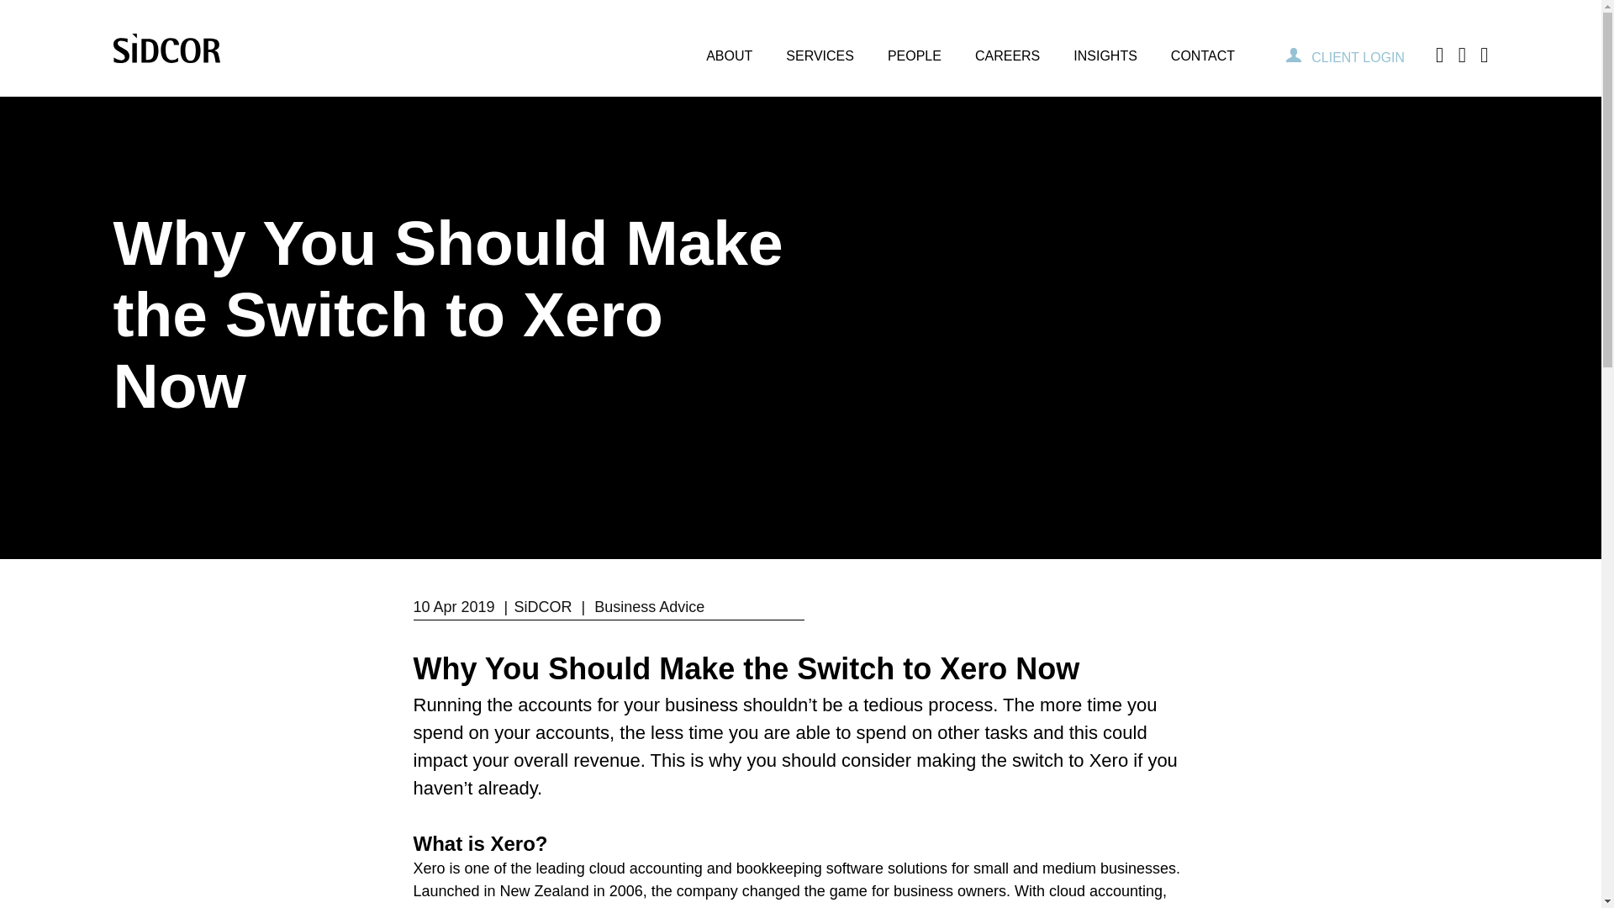 The height and width of the screenshot is (908, 1614). What do you see at coordinates (1007, 48) in the screenshot?
I see `CAREERS` at bounding box center [1007, 48].